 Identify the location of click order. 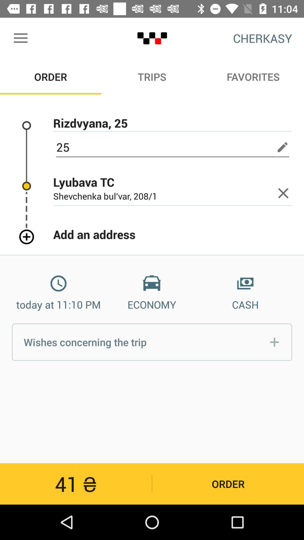
(228, 484).